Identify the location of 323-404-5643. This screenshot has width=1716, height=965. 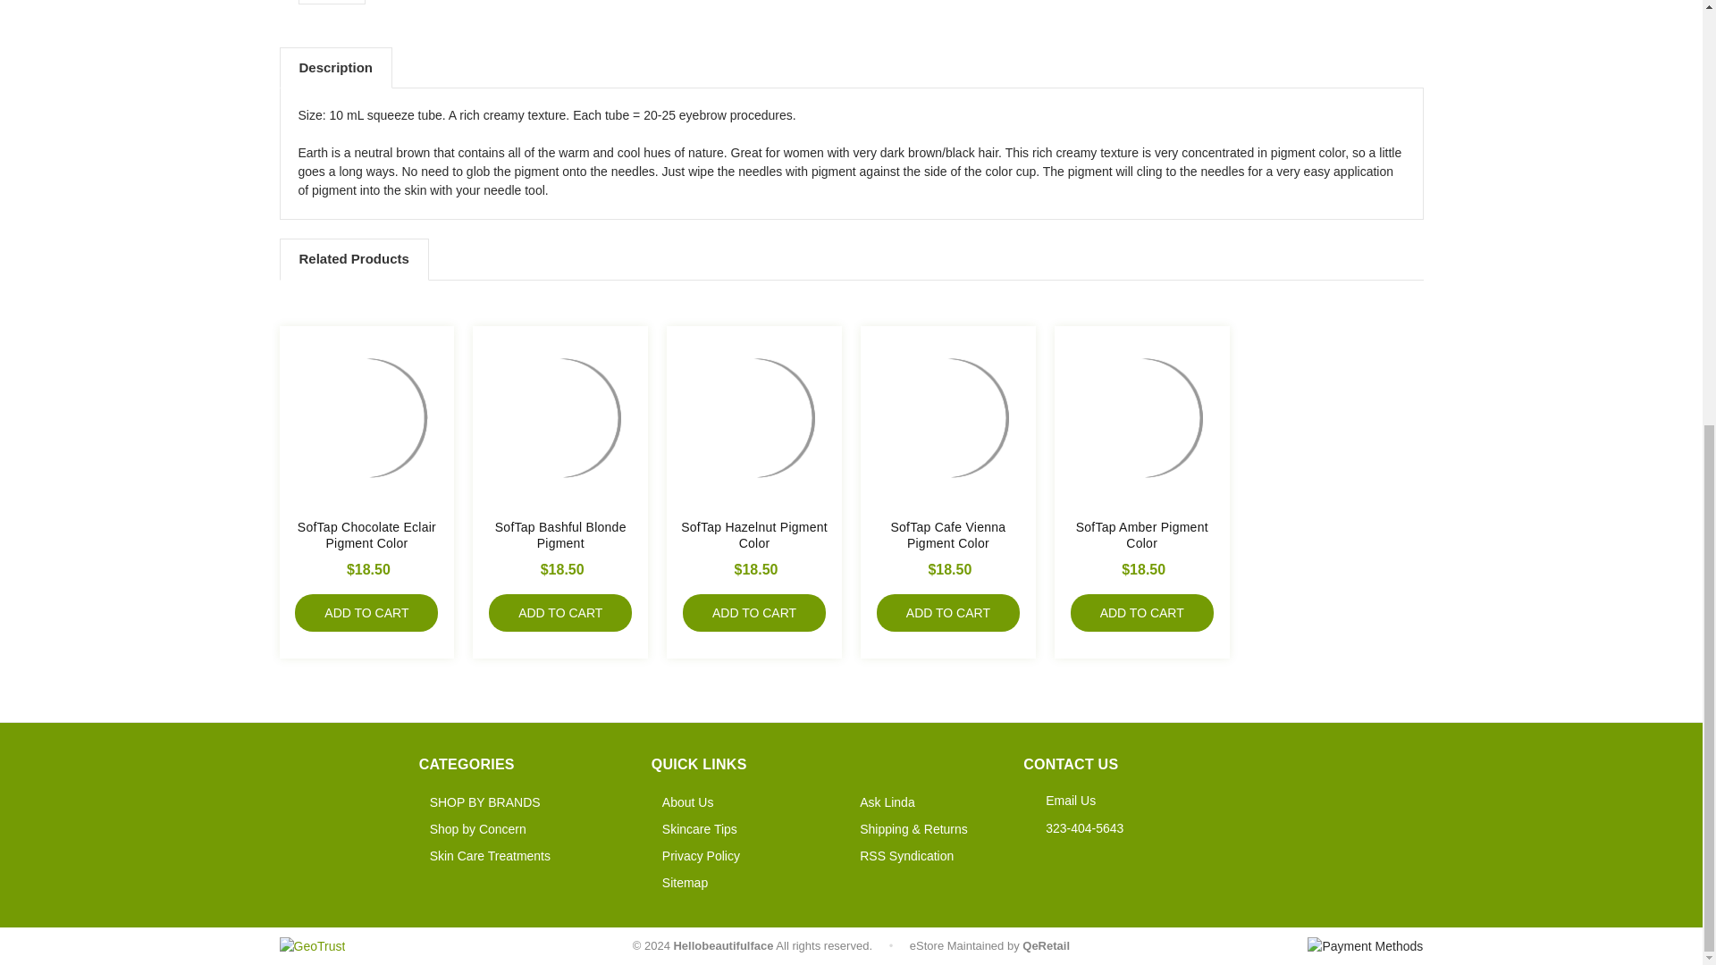
(1084, 828).